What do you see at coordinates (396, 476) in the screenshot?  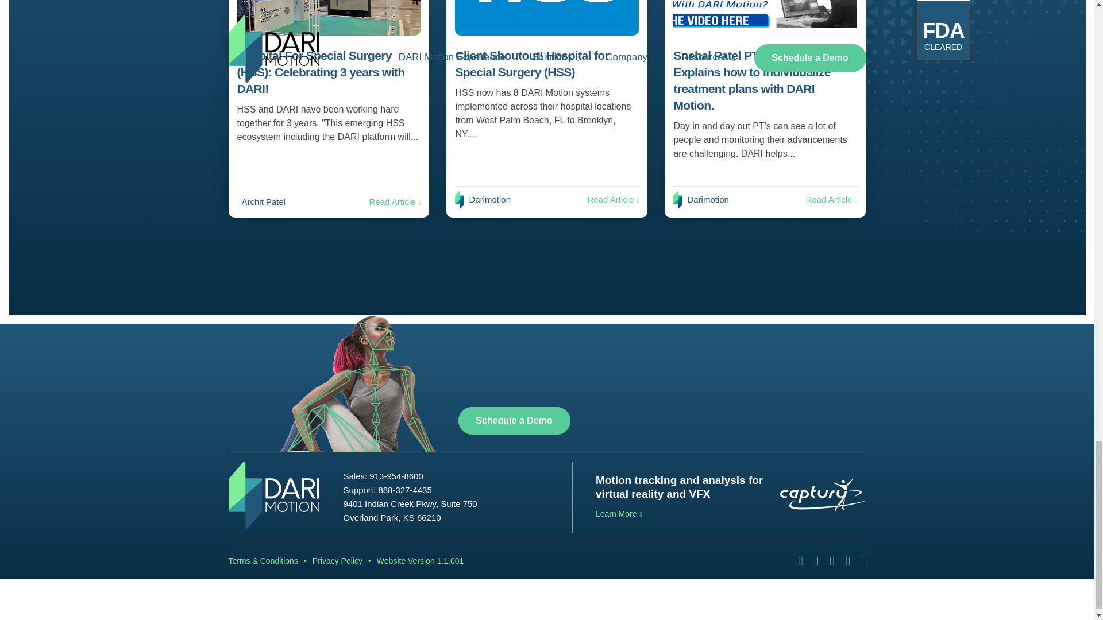 I see `913-954-8600` at bounding box center [396, 476].